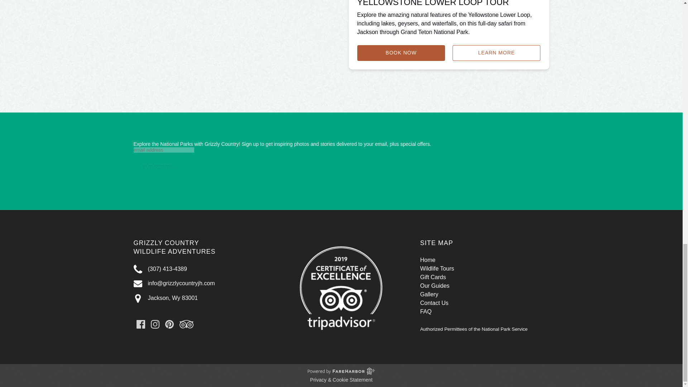  I want to click on Subscribe, so click(158, 167).